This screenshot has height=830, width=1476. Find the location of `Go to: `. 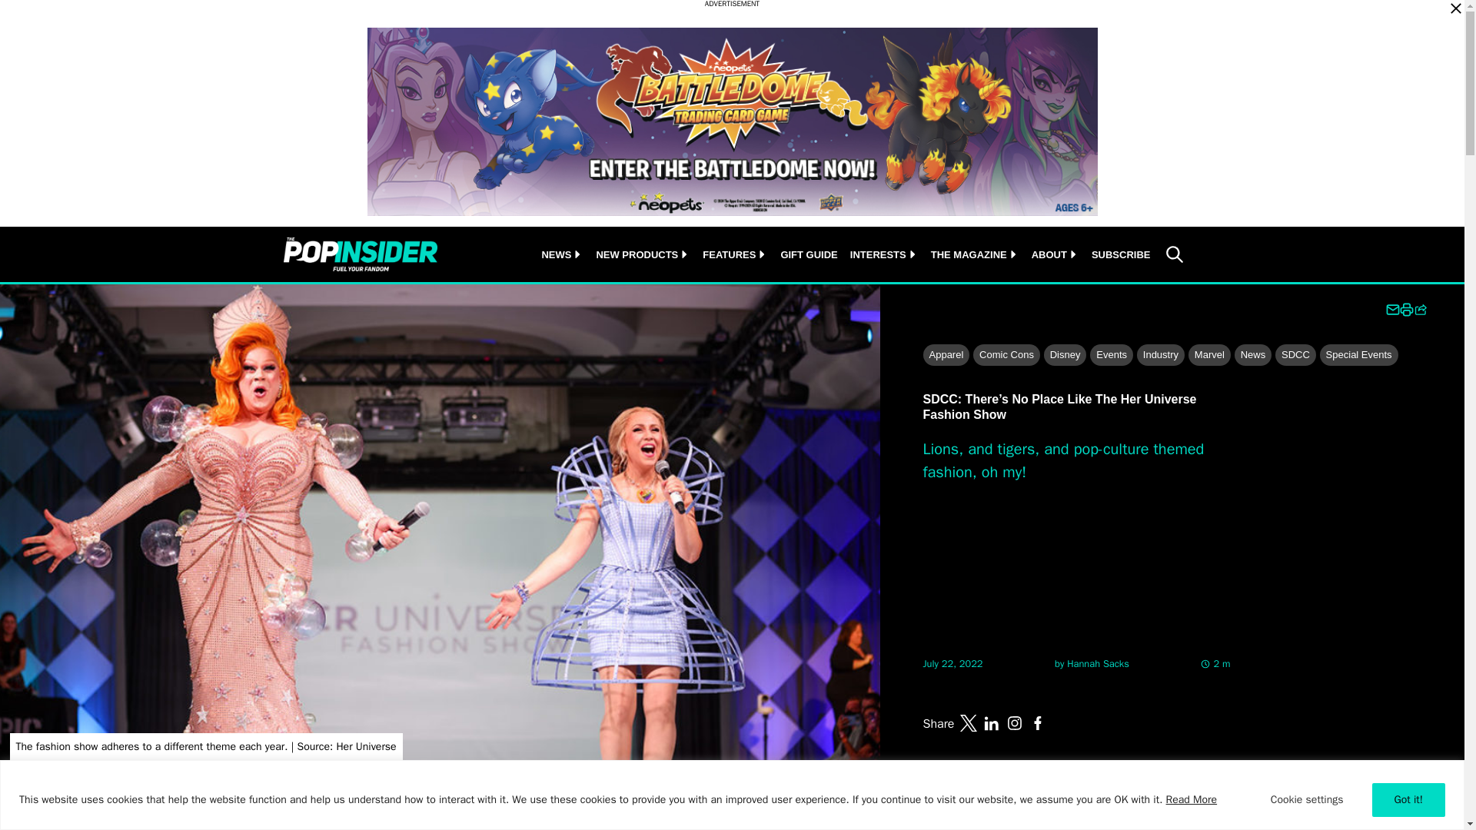

Go to:  is located at coordinates (1098, 664).